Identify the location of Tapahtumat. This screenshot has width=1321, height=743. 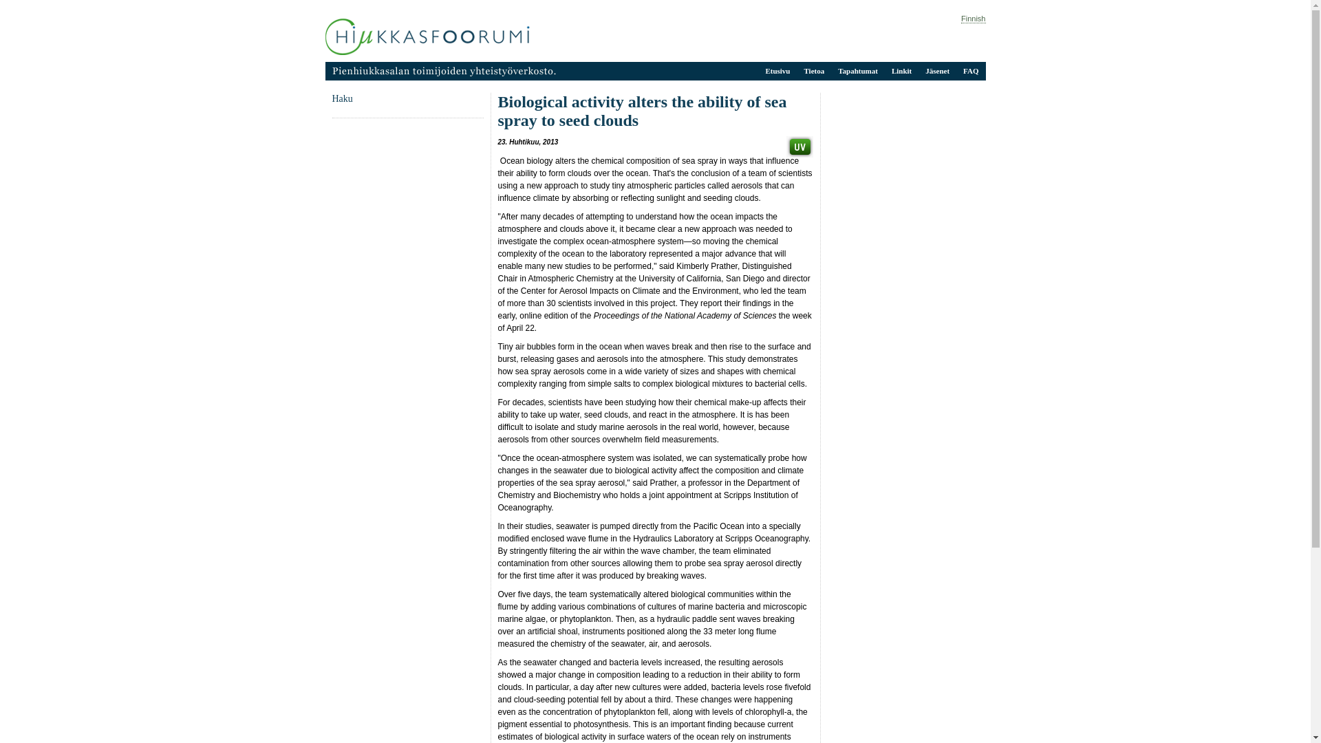
(857, 71).